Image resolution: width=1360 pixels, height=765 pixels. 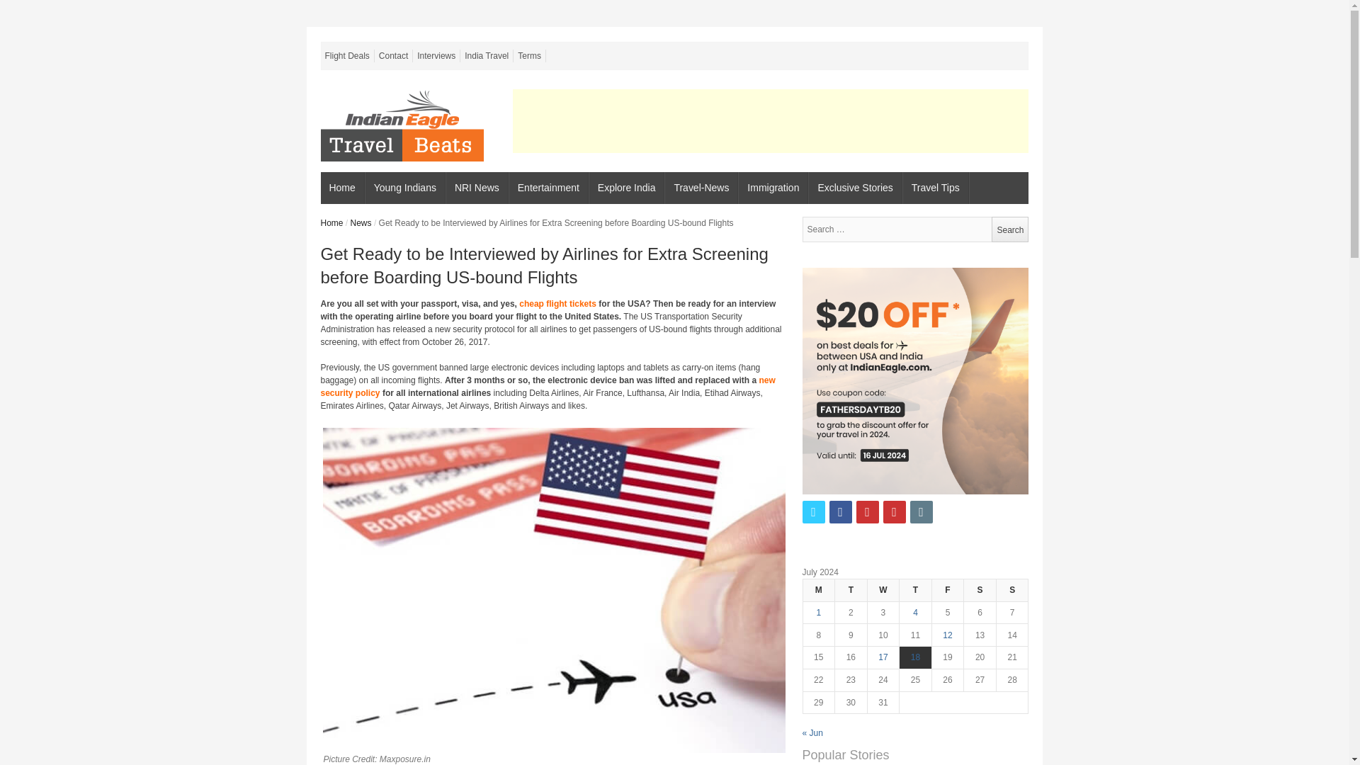 I want to click on Explore India, so click(x=626, y=188).